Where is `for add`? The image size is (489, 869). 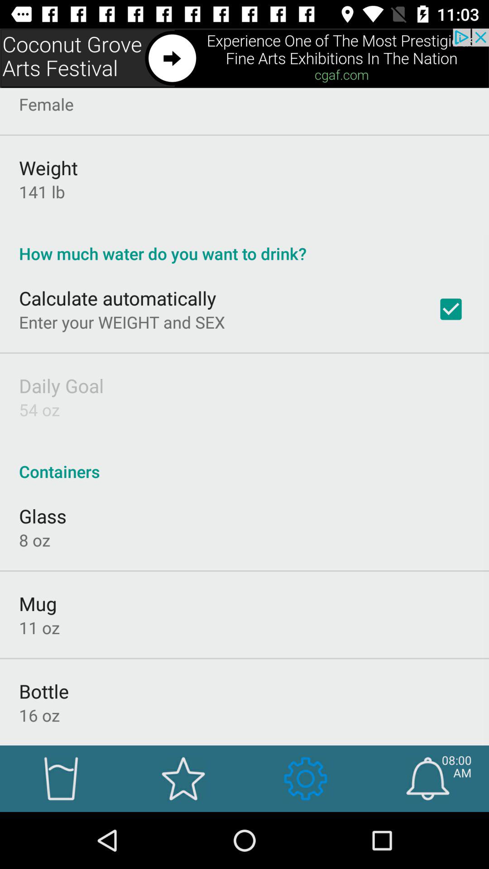 for add is located at coordinates (244, 58).